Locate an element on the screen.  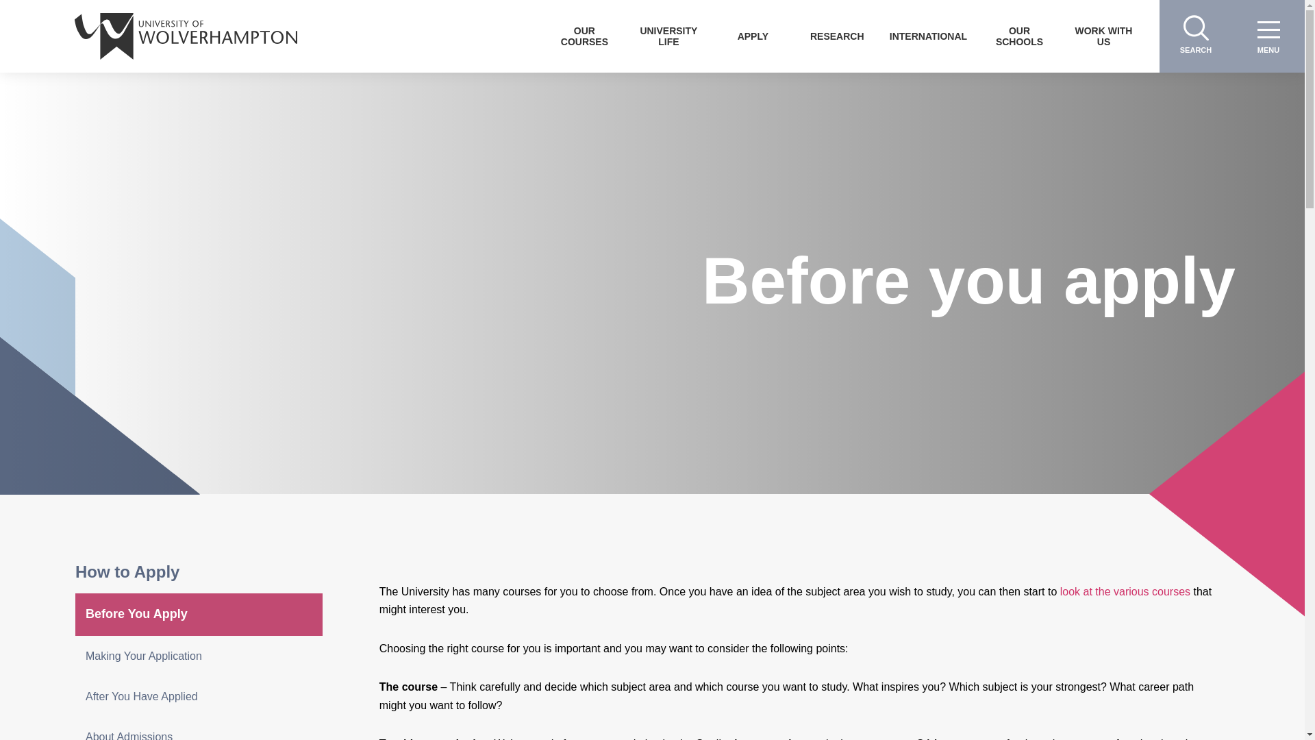
Our Courses is located at coordinates (584, 36).